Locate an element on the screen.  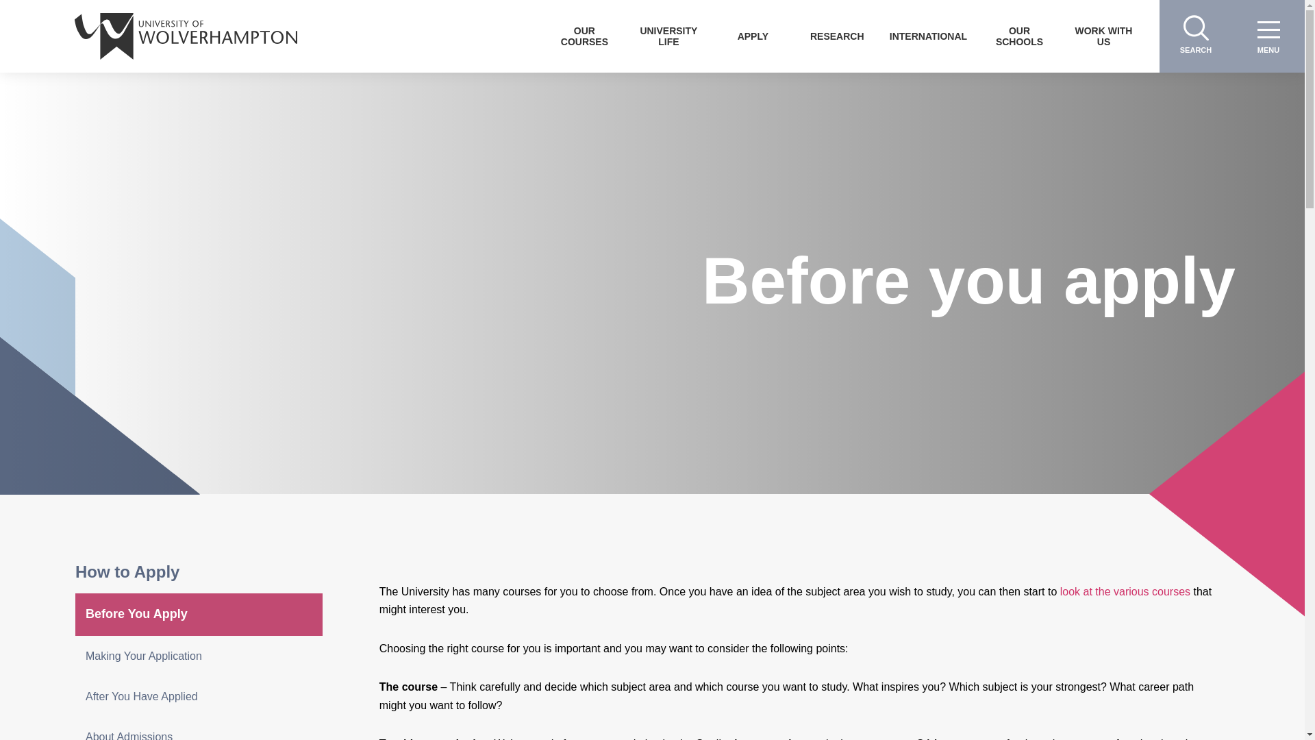
Our Courses is located at coordinates (584, 36).